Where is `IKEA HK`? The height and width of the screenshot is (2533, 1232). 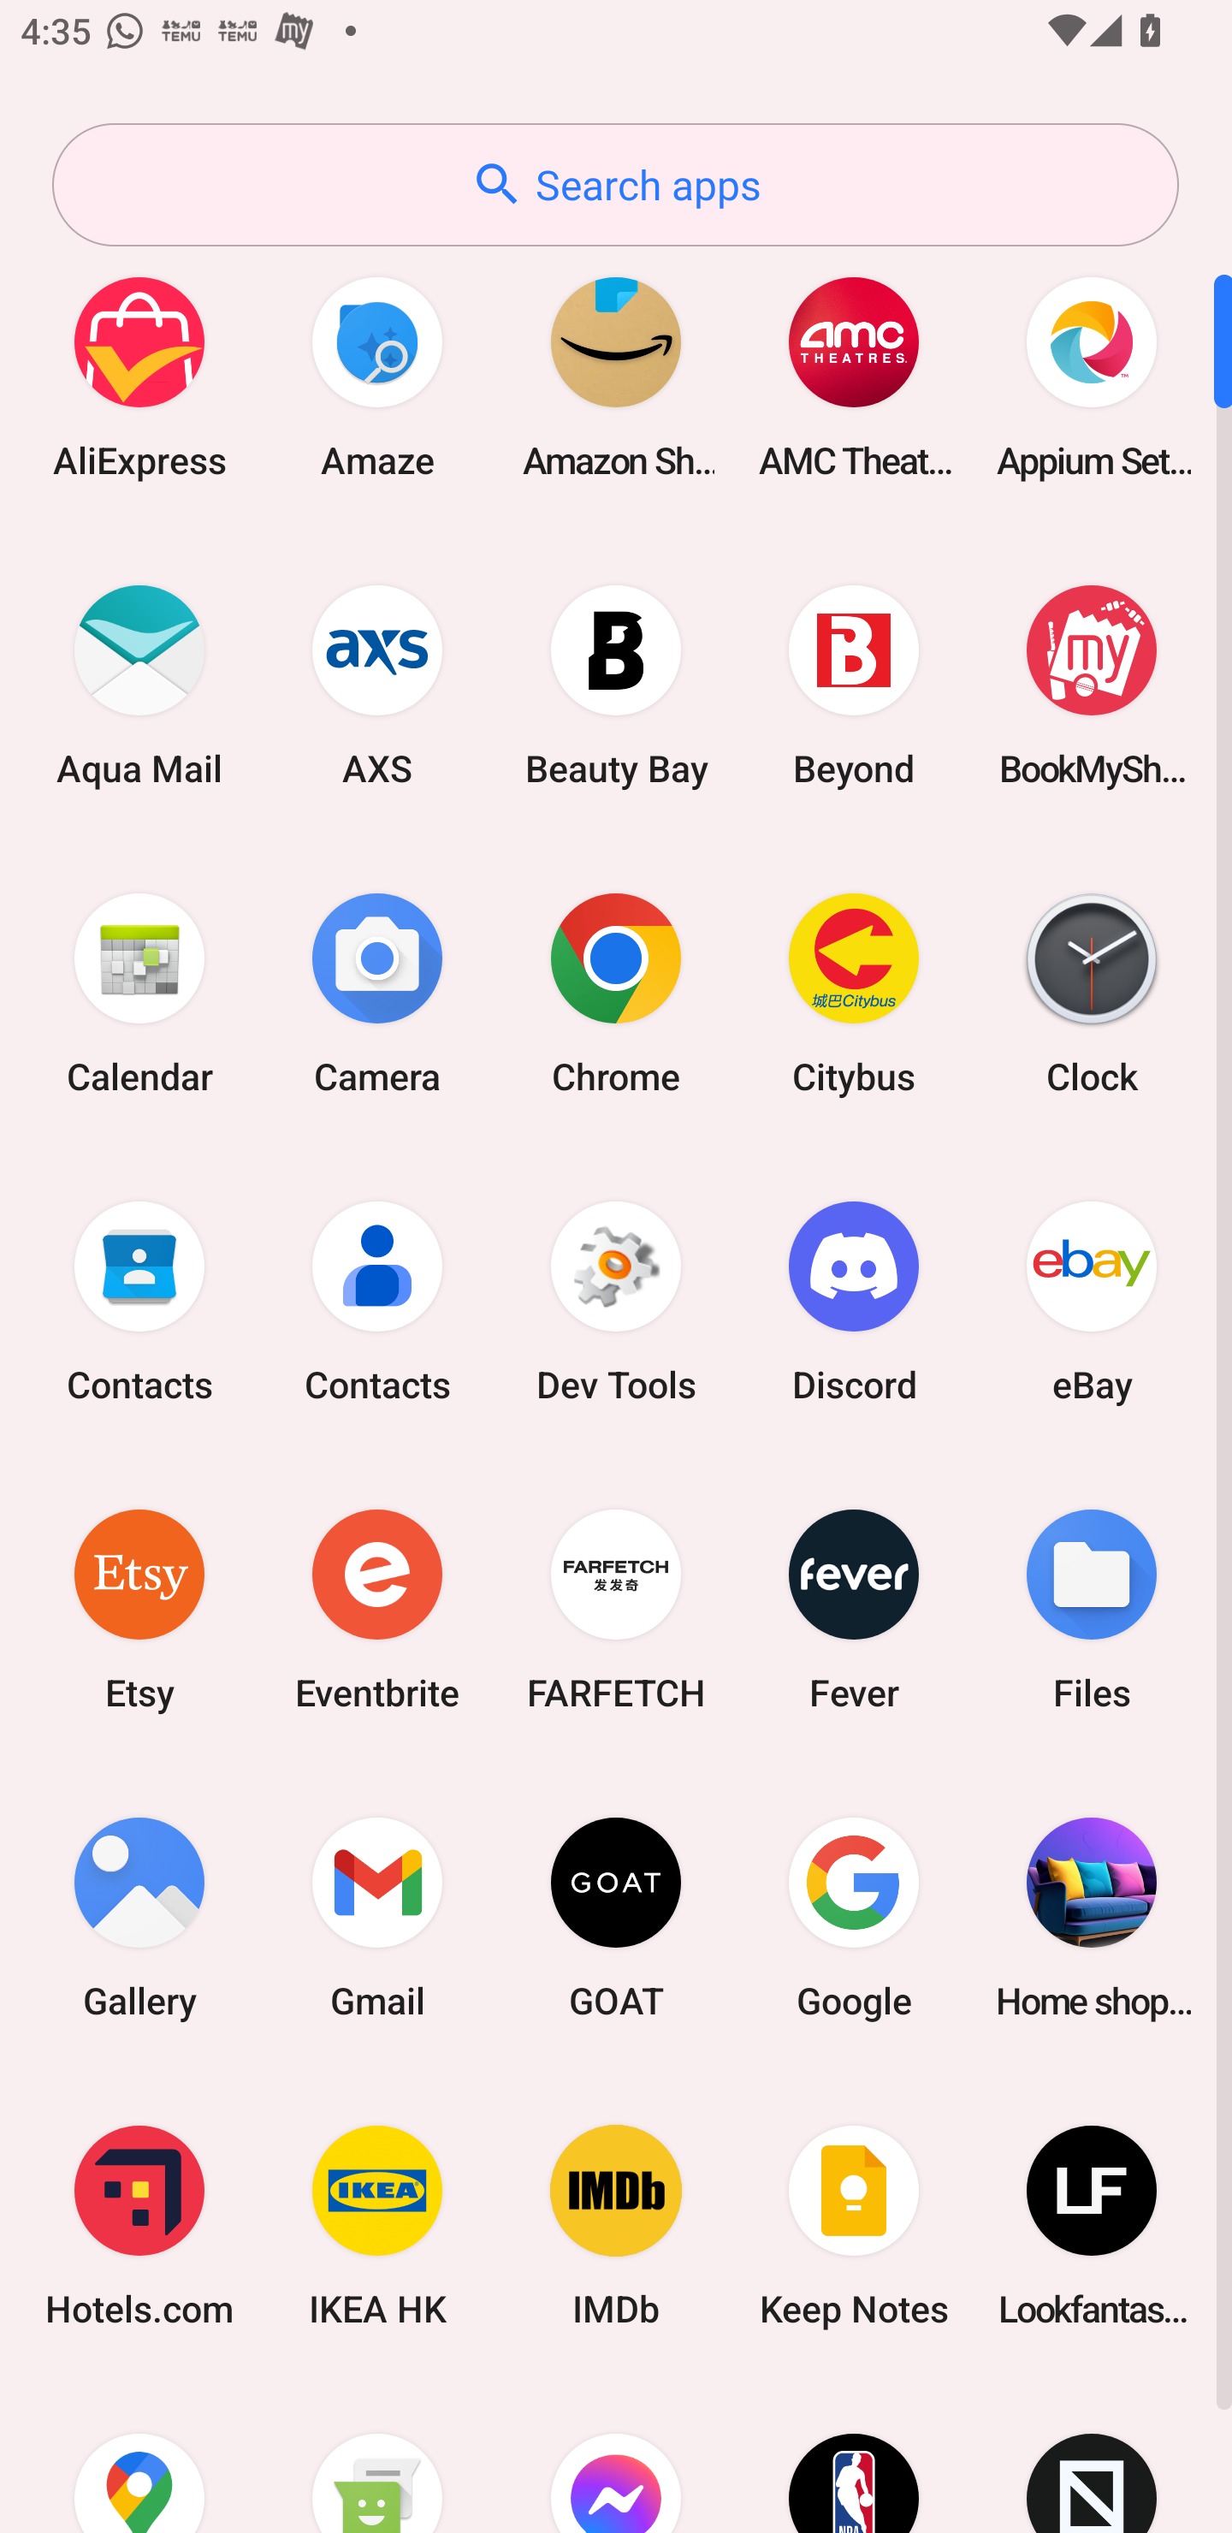 IKEA HK is located at coordinates (377, 2227).